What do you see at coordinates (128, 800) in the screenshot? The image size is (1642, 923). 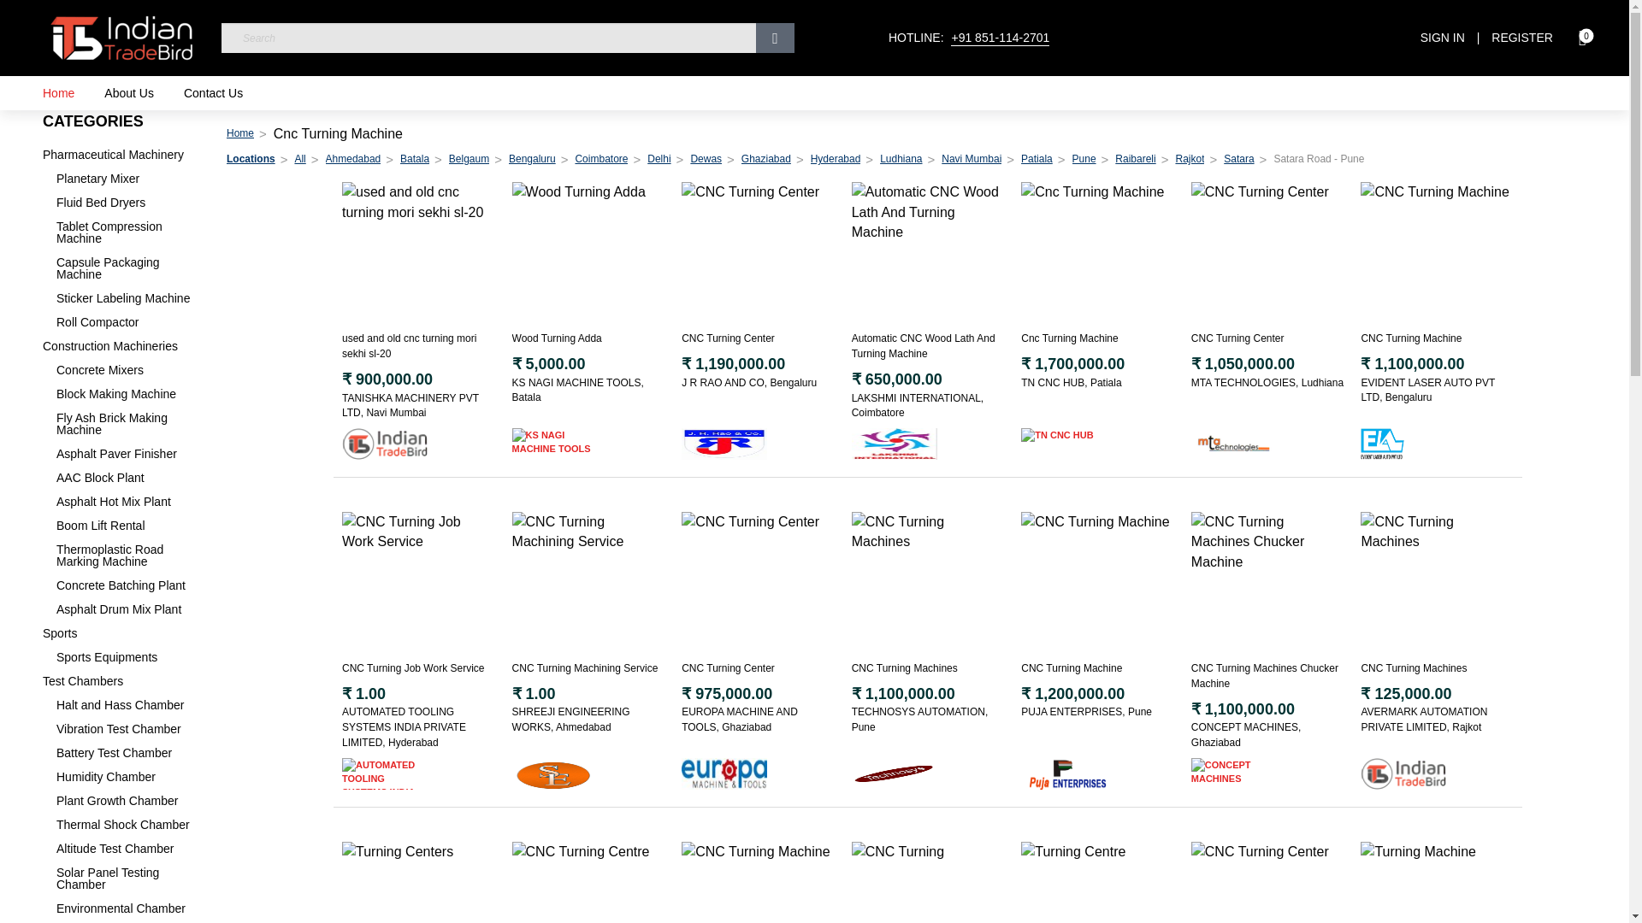 I see `Plant Growth Chamber` at bounding box center [128, 800].